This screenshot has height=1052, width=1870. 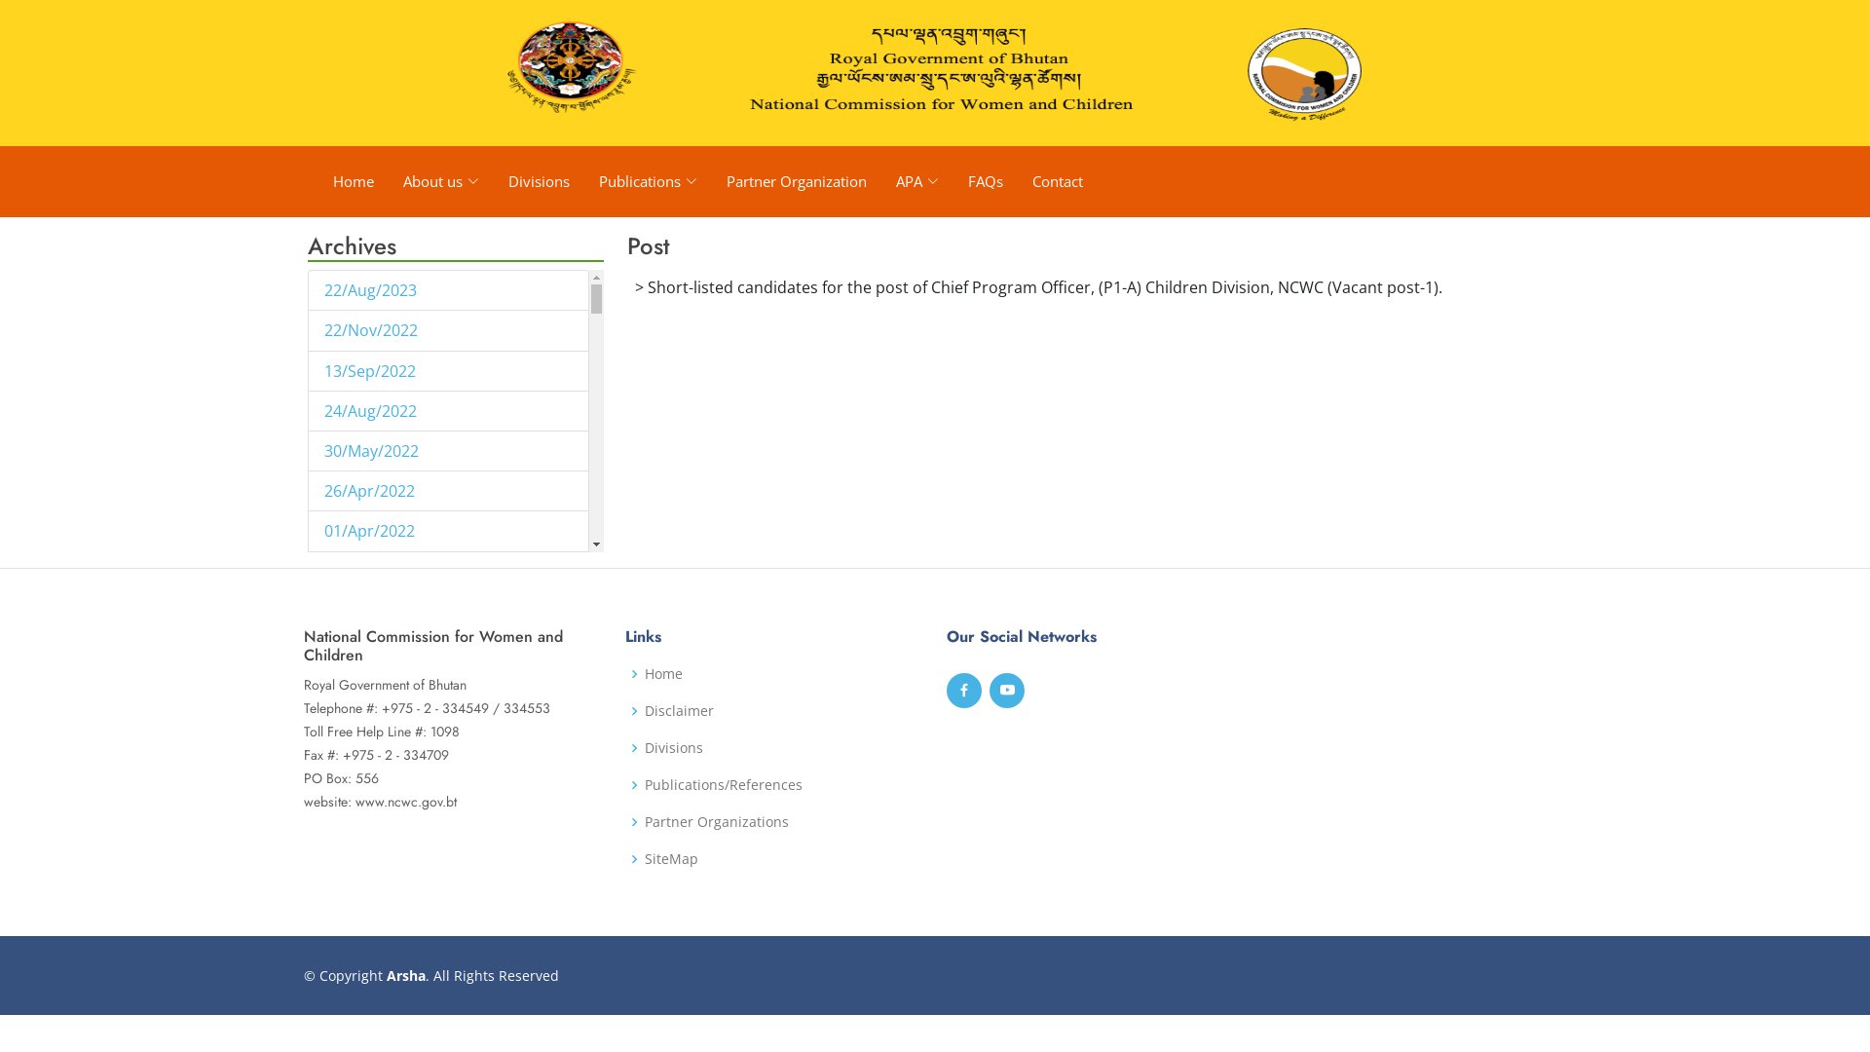 What do you see at coordinates (372, 692) in the screenshot?
I see `20/Feb/2022` at bounding box center [372, 692].